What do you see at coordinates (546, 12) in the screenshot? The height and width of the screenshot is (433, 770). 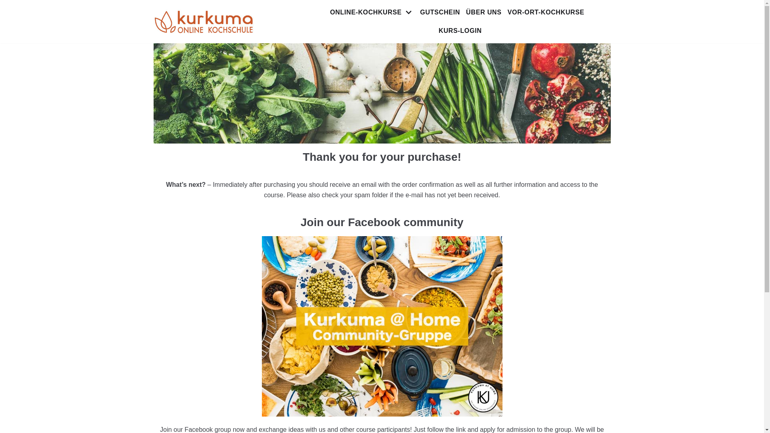 I see `VOR-ORT-KOCHKURSE` at bounding box center [546, 12].